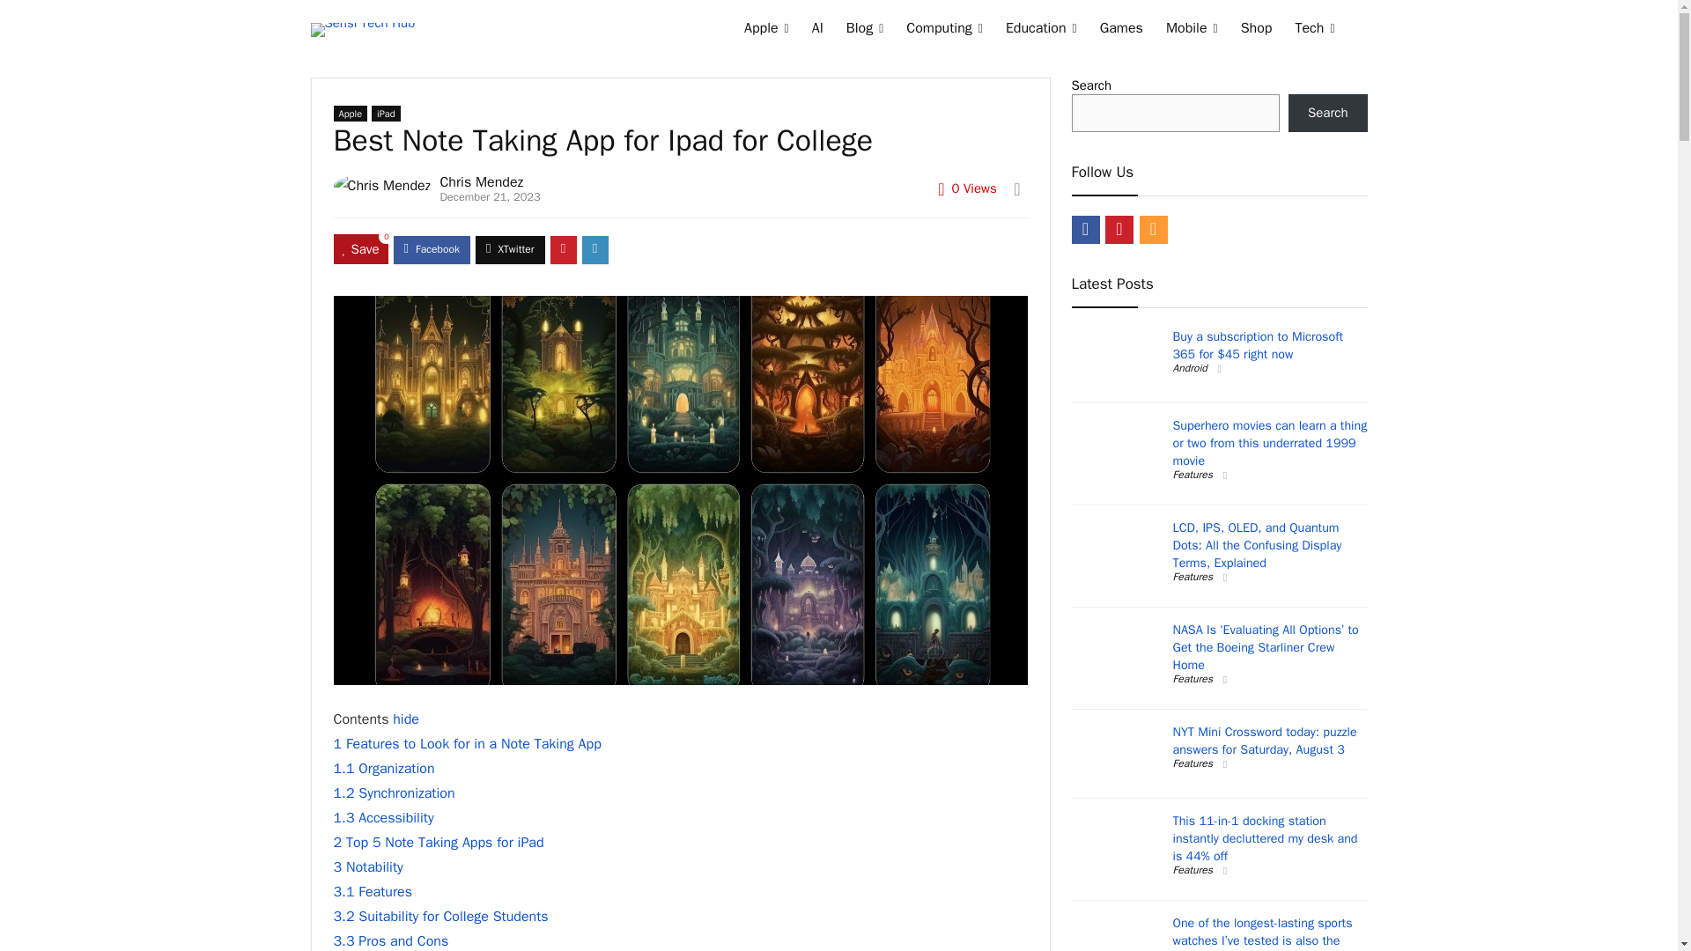 This screenshot has height=951, width=1691. I want to click on Tech, so click(1314, 30).